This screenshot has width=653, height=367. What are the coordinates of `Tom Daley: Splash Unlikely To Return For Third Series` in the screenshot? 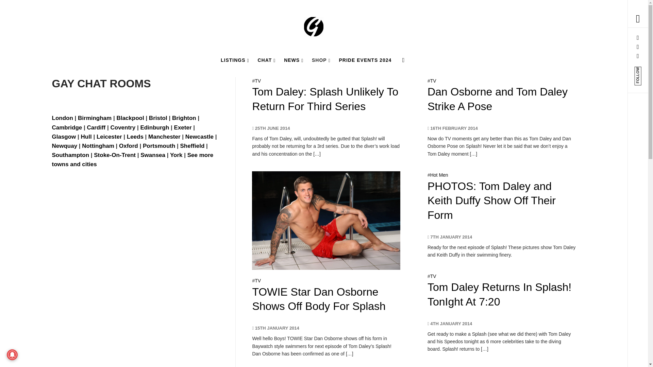 It's located at (325, 99).